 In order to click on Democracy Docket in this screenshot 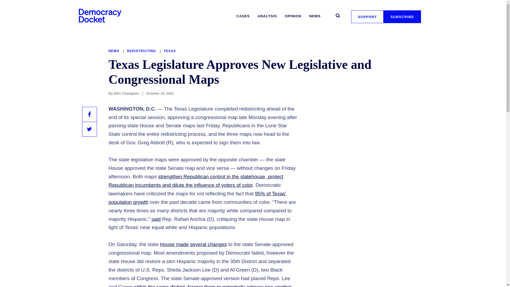, I will do `click(100, 15)`.